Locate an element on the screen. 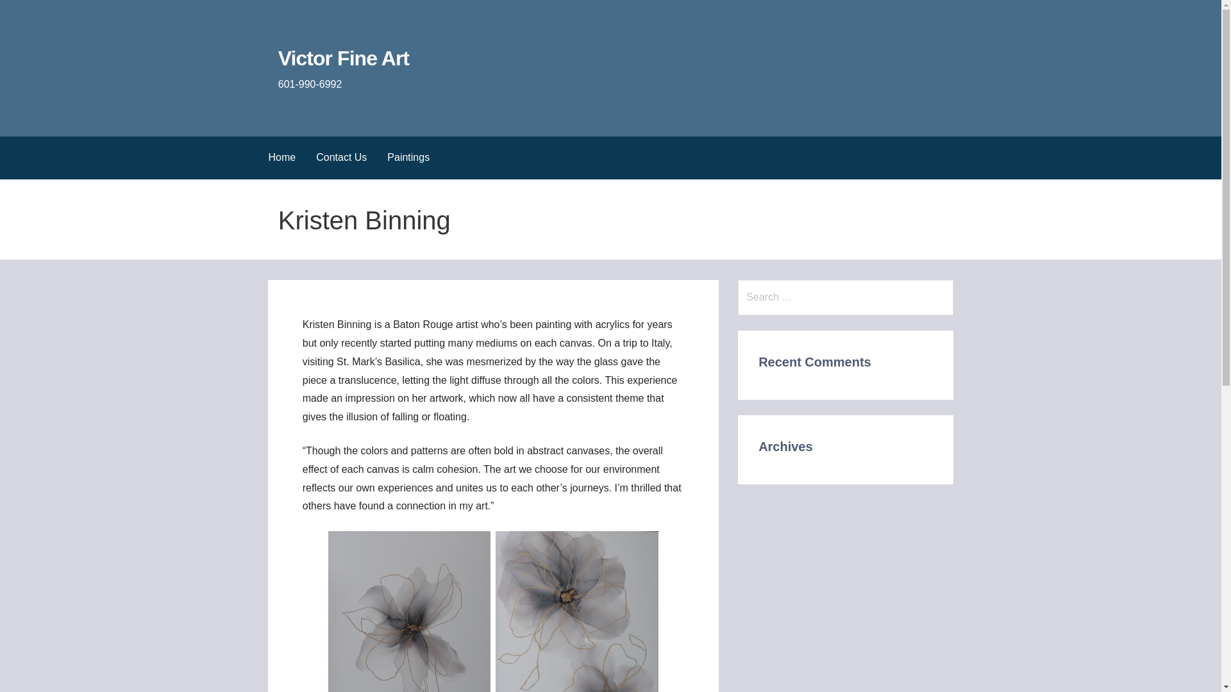 Image resolution: width=1231 pixels, height=692 pixels. Home is located at coordinates (281, 158).